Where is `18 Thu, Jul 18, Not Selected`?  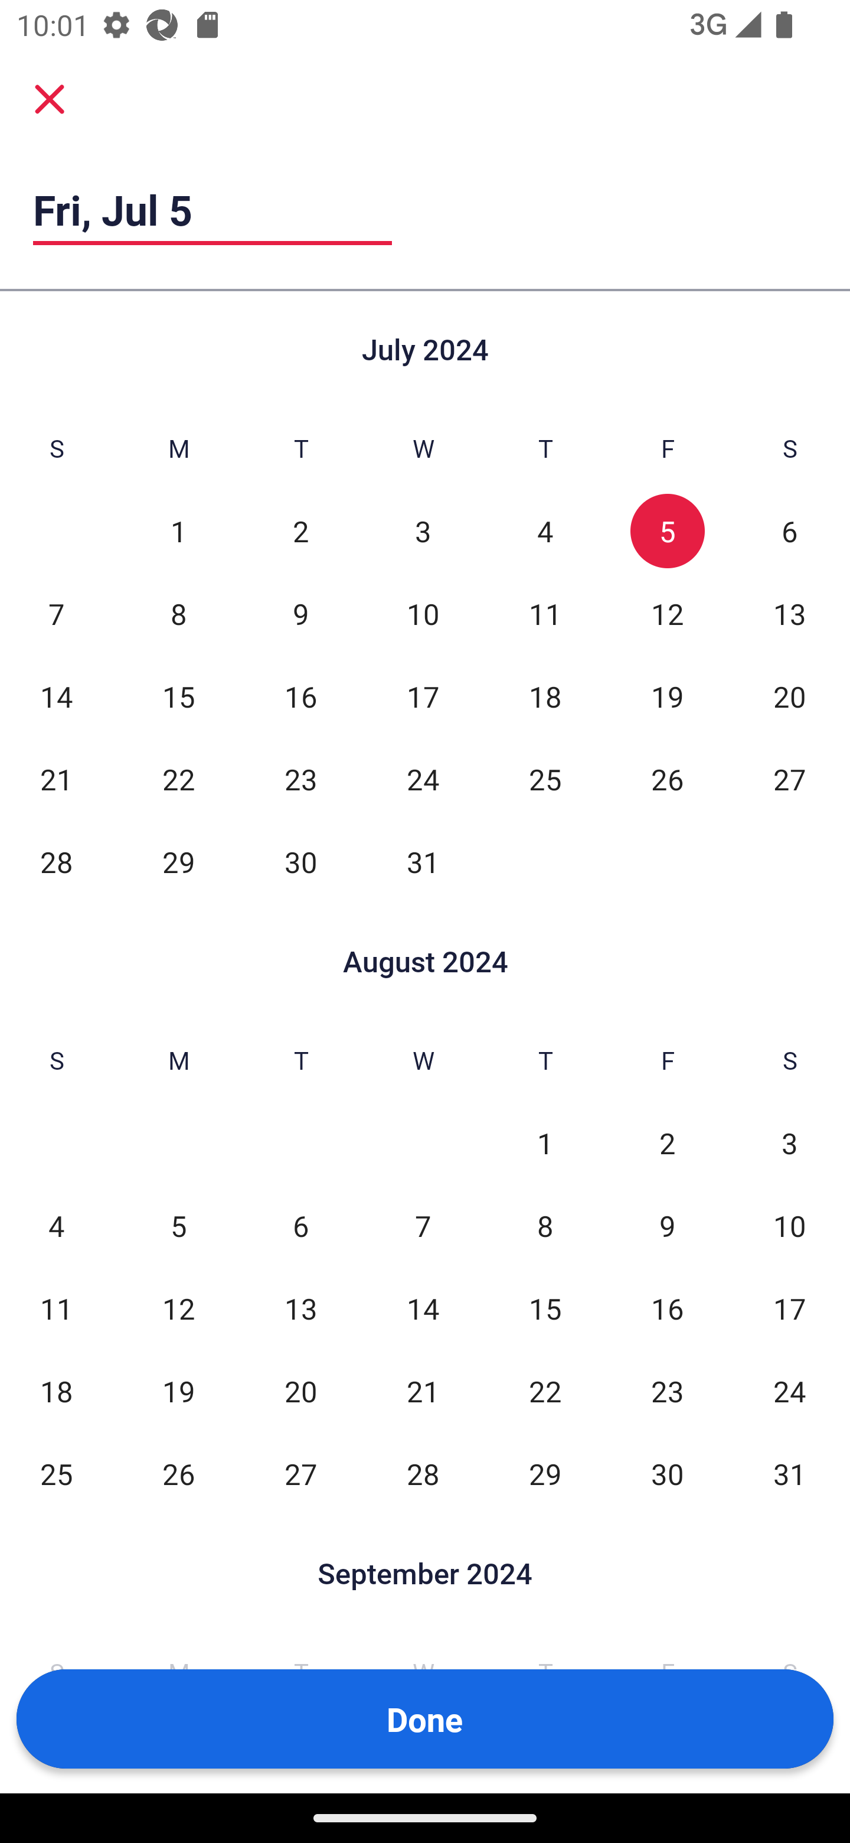 18 Thu, Jul 18, Not Selected is located at coordinates (545, 696).